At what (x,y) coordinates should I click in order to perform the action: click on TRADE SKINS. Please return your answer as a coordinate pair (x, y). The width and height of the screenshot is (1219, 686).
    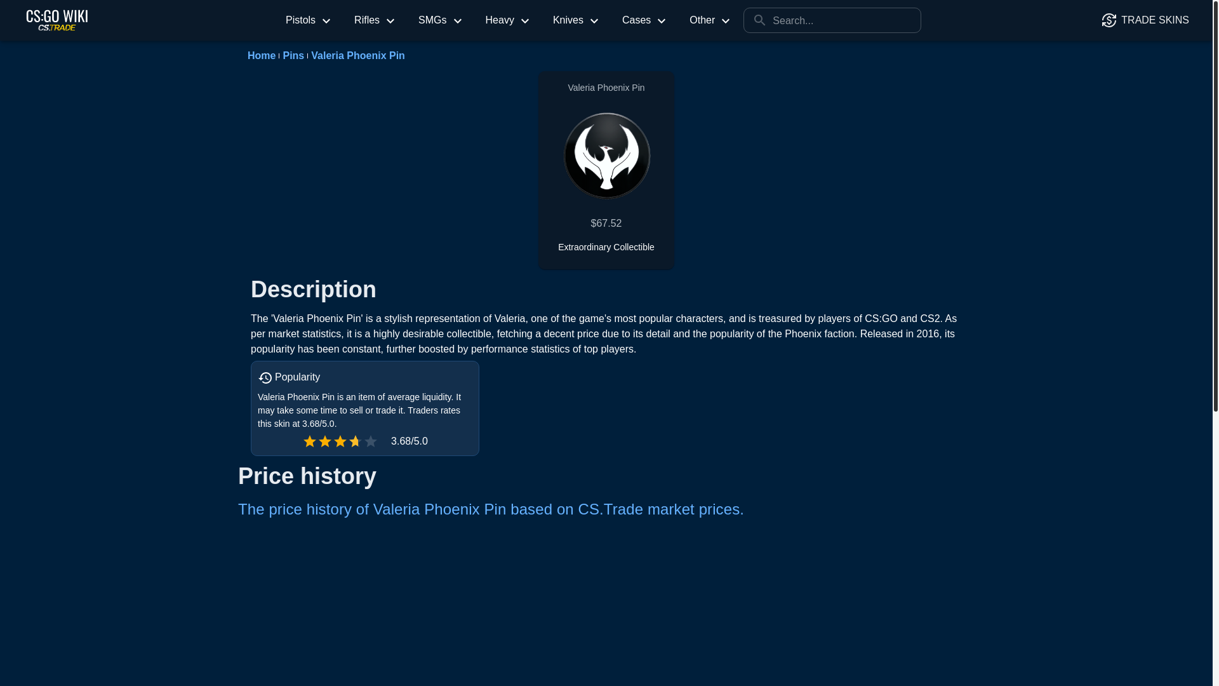
    Looking at the image, I should click on (1147, 20).